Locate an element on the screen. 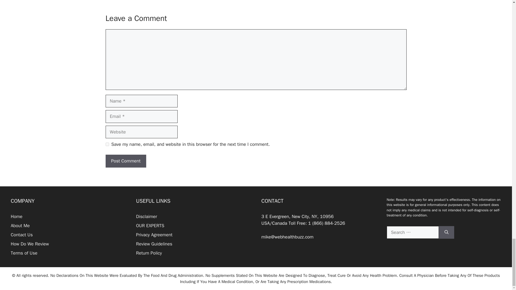 The image size is (516, 290). yes is located at coordinates (107, 144).